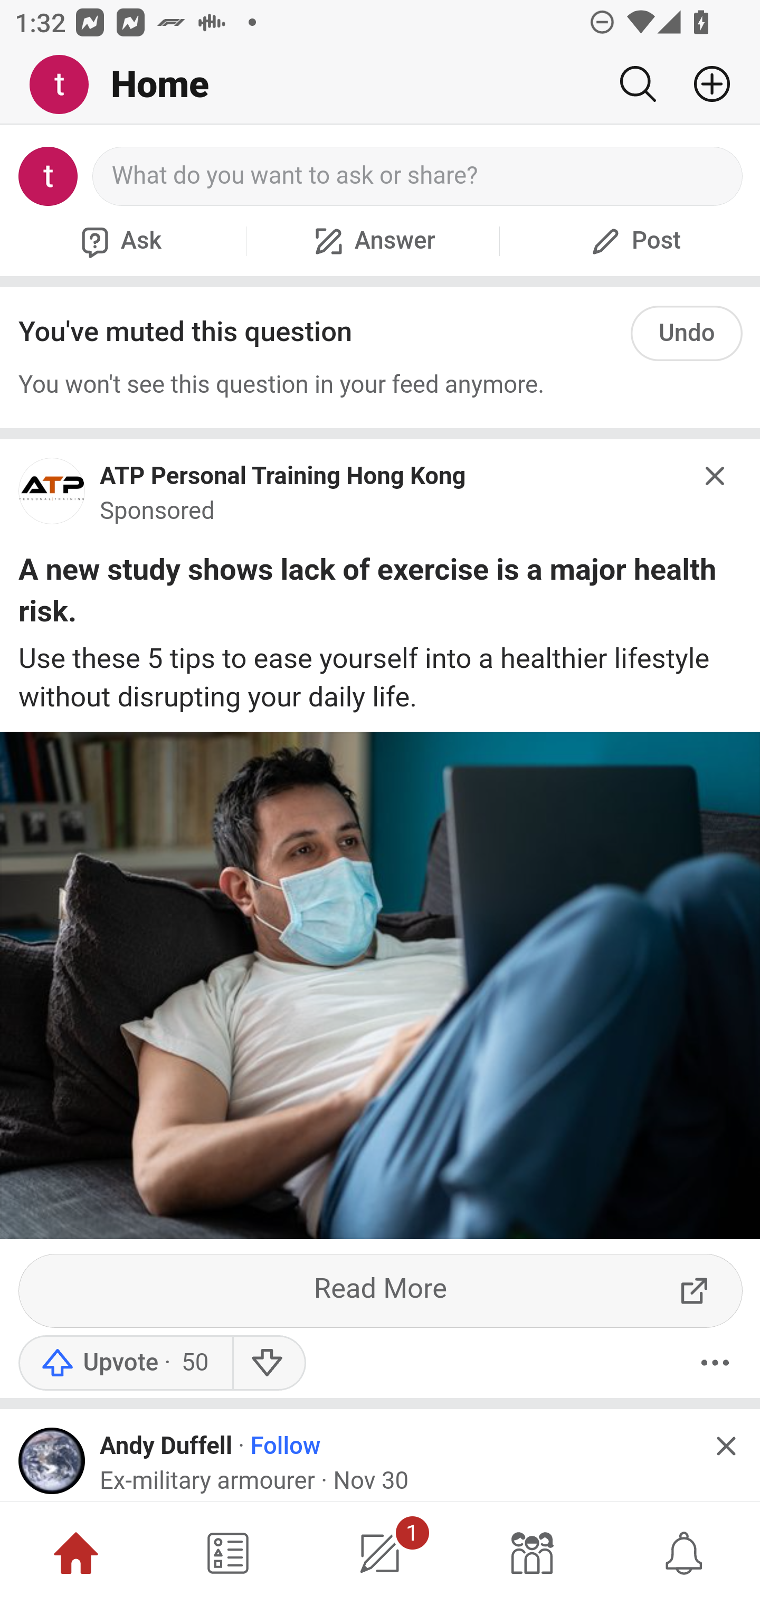 This screenshot has height=1605, width=760. I want to click on Upvote, so click(125, 1362).